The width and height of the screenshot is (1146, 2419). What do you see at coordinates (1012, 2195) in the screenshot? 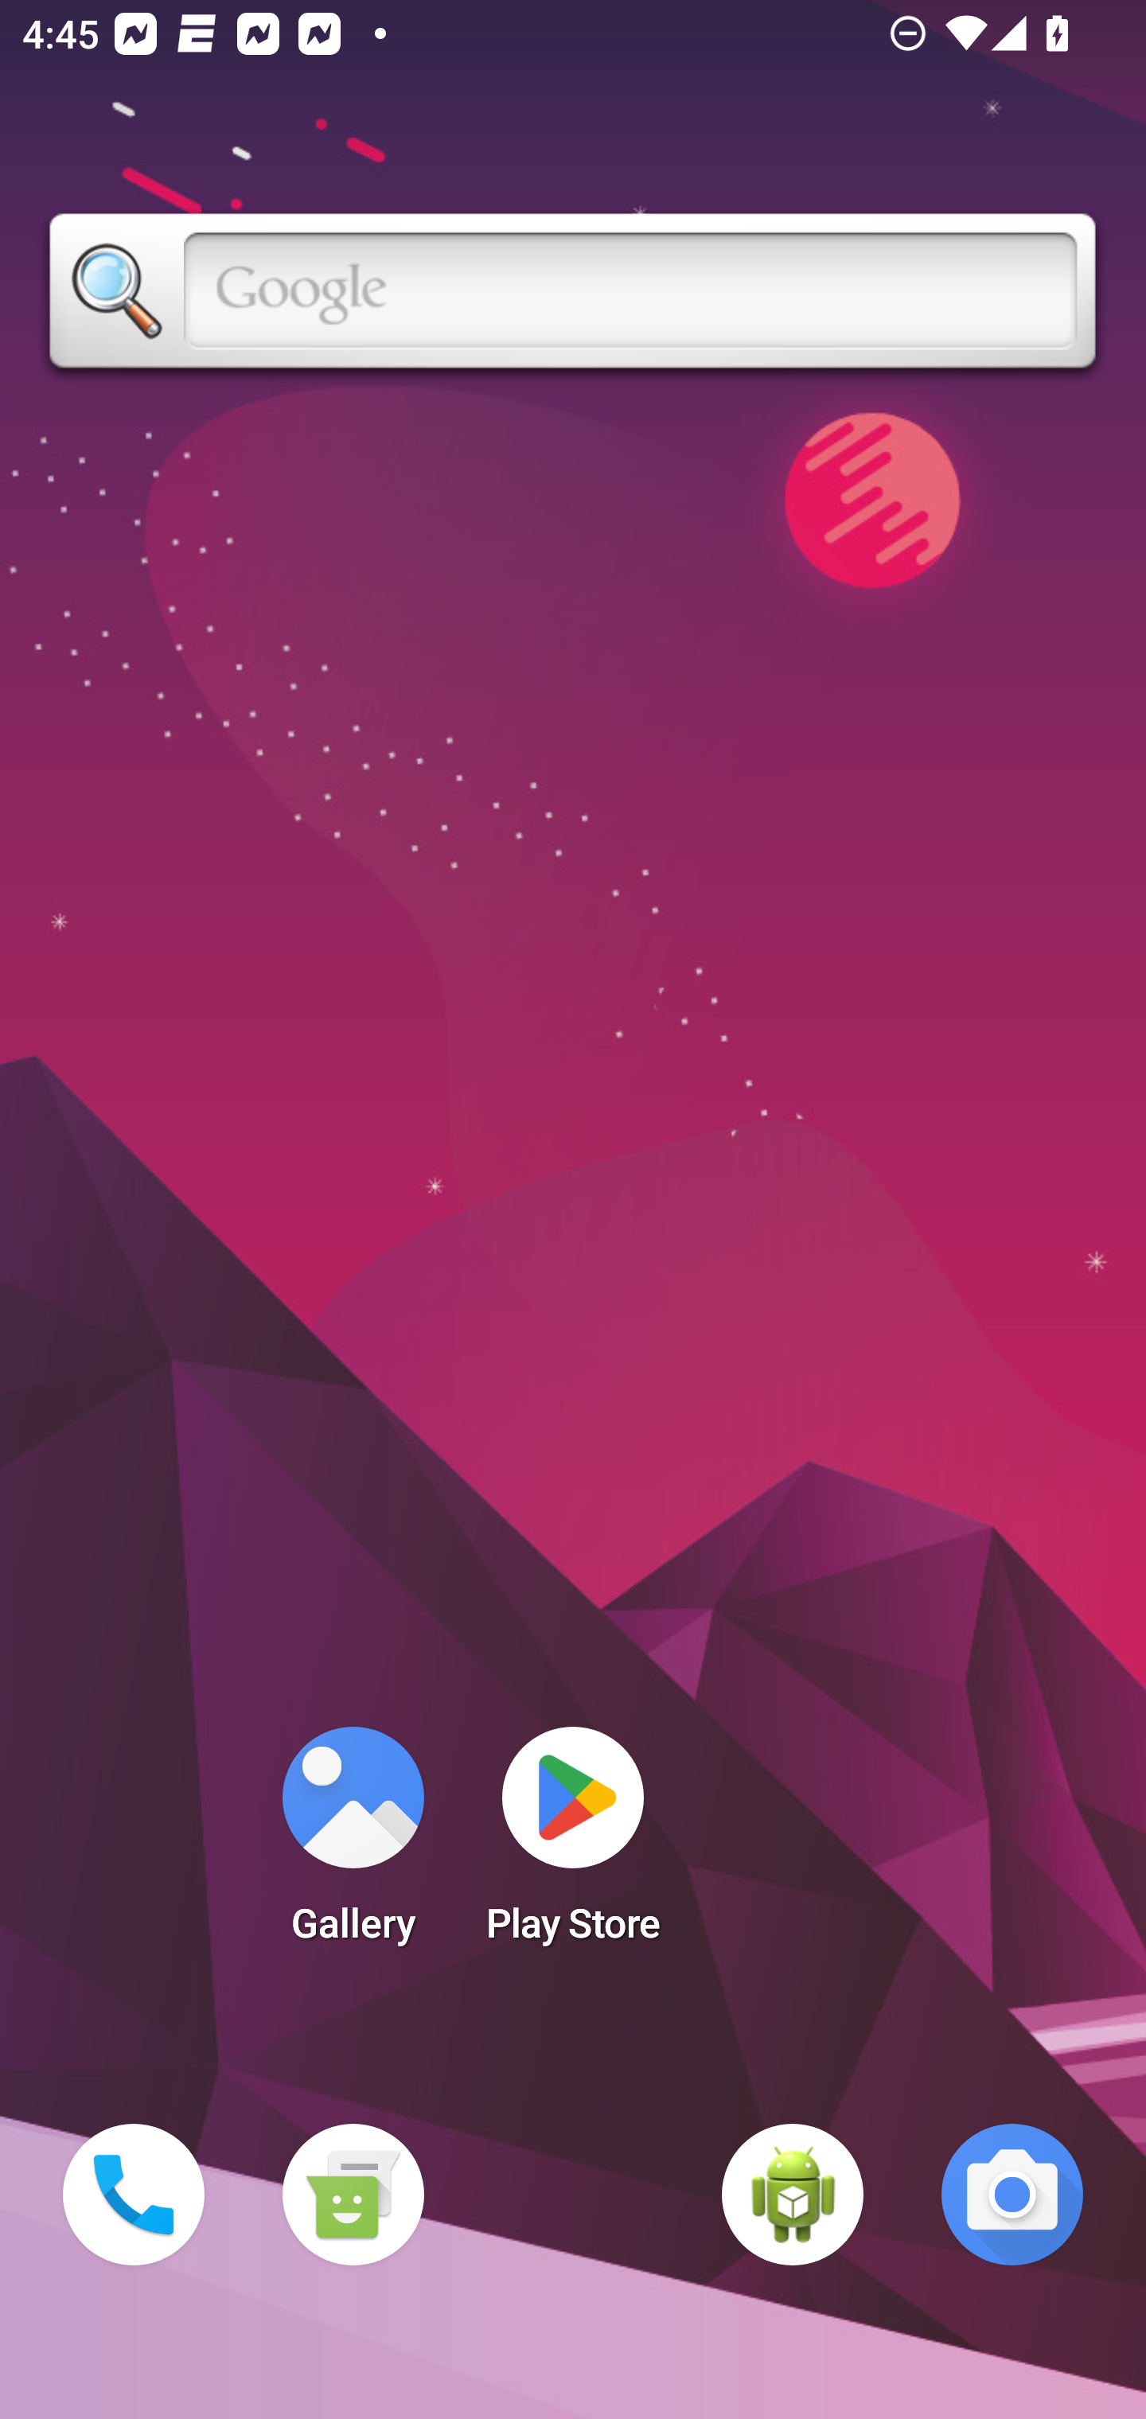
I see `Camera` at bounding box center [1012, 2195].